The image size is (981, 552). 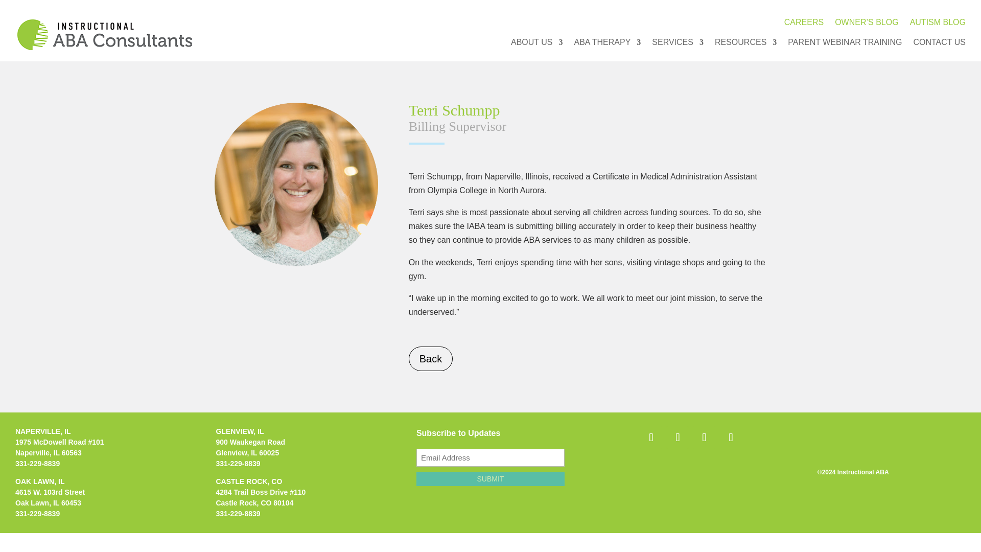 I want to click on AUTISM BLOG, so click(x=938, y=25).